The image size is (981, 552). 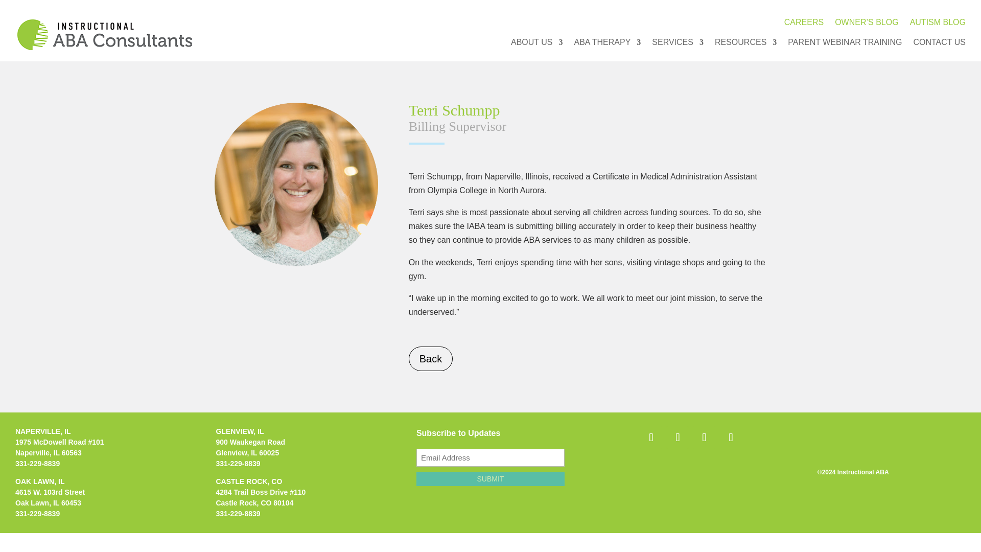 I want to click on AUTISM BLOG, so click(x=938, y=25).